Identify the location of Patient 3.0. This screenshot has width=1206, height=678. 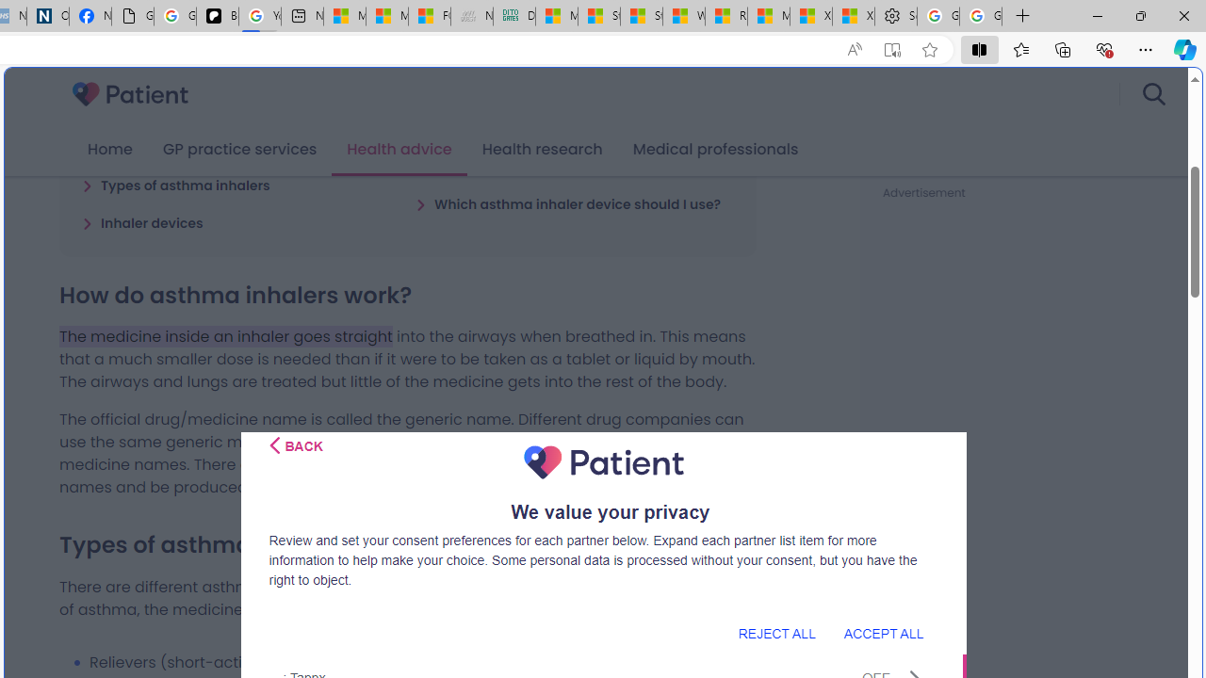
(130, 94).